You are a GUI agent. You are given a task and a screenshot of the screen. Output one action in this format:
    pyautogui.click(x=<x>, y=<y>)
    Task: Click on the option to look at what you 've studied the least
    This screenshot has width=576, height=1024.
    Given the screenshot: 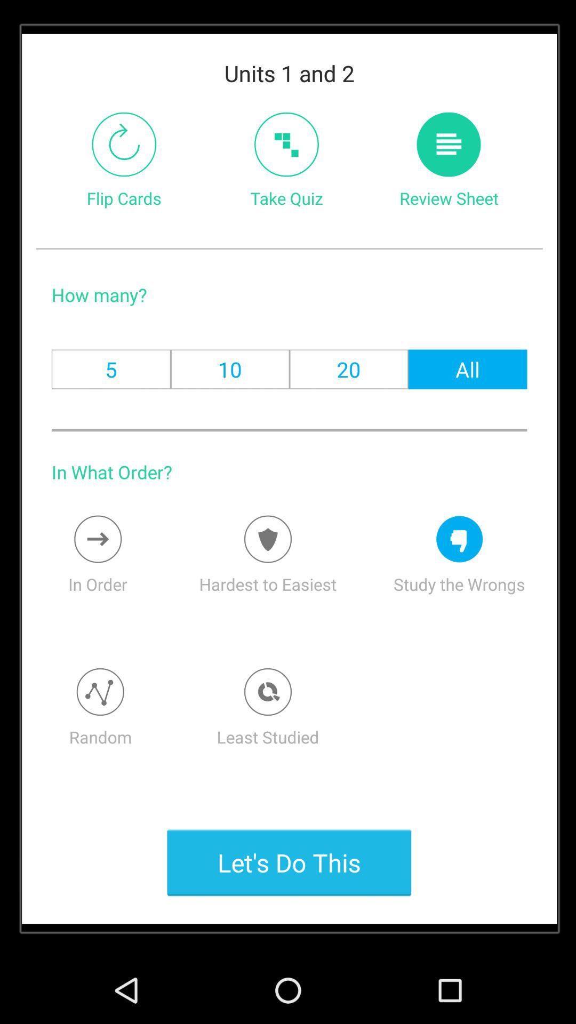 What is the action you would take?
    pyautogui.click(x=268, y=692)
    